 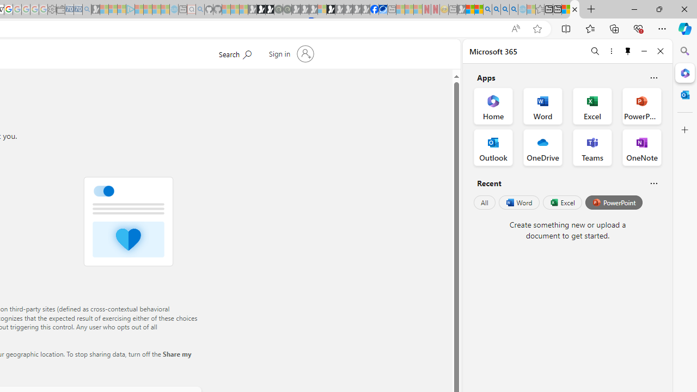 What do you see at coordinates (493, 147) in the screenshot?
I see `Outlook Office App` at bounding box center [493, 147].